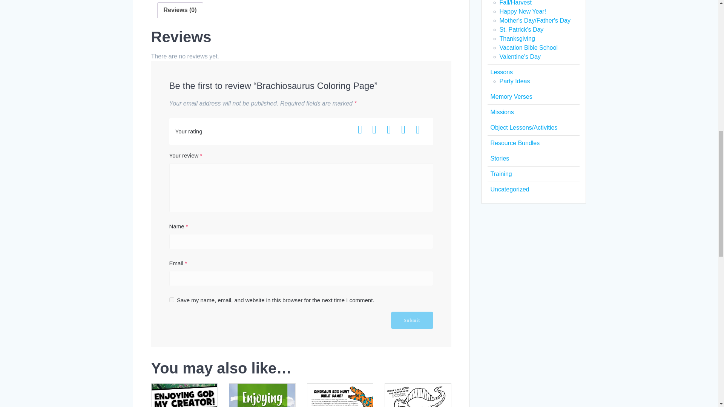 This screenshot has width=724, height=407. I want to click on 2, so click(378, 130).